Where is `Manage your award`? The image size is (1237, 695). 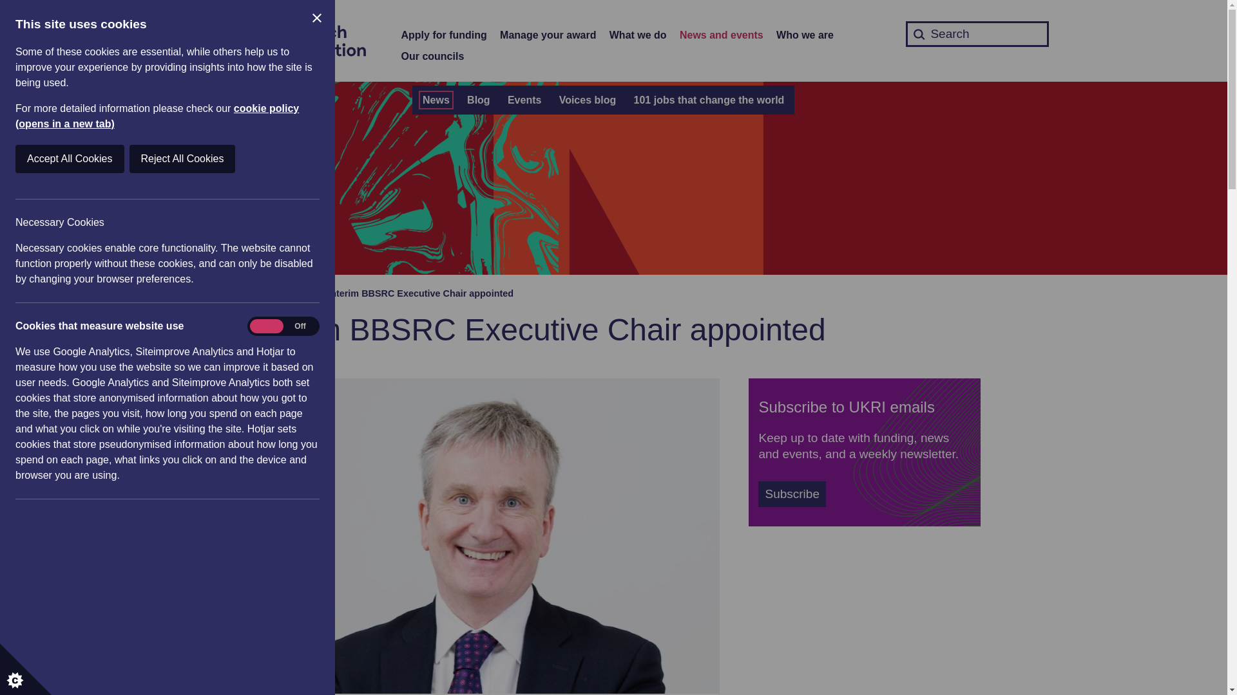
Manage your award is located at coordinates (548, 35).